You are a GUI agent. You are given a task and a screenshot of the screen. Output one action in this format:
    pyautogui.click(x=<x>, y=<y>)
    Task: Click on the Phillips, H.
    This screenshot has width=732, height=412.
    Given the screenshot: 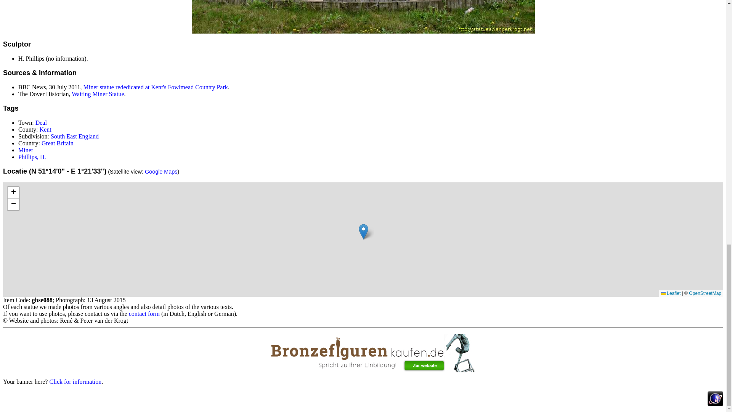 What is the action you would take?
    pyautogui.click(x=32, y=157)
    